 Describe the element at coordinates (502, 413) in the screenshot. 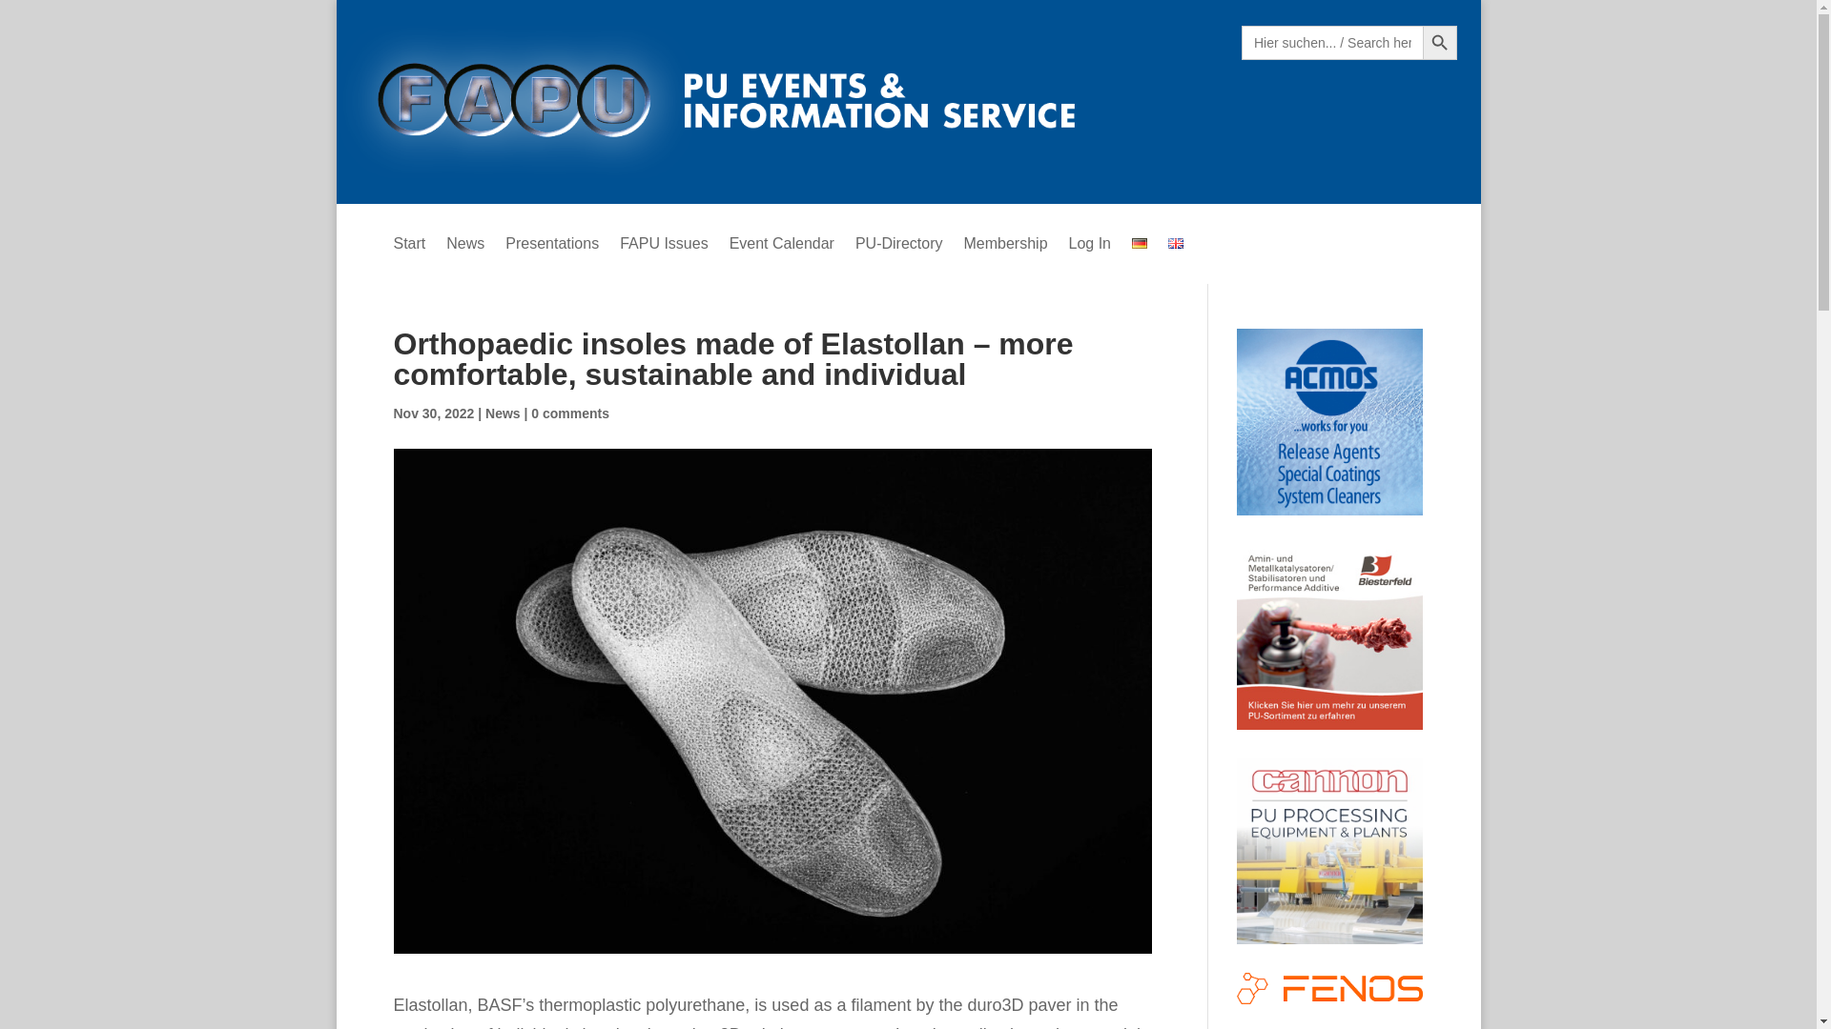

I see `News` at that location.